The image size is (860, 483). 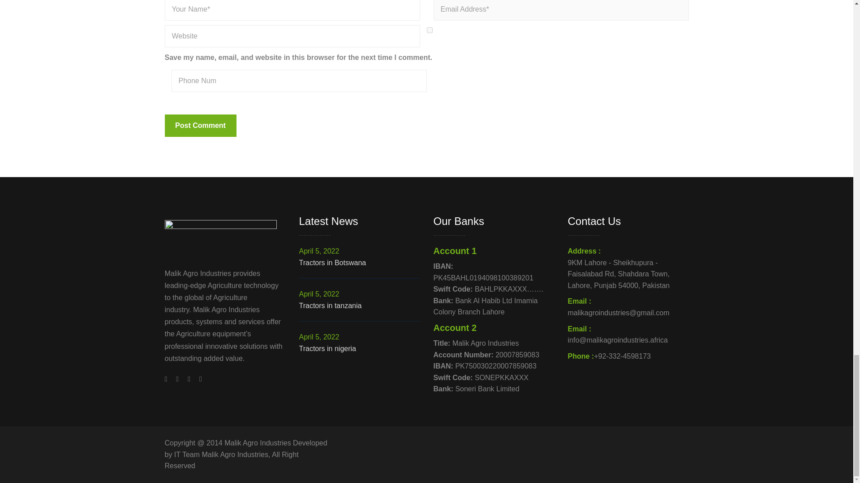 What do you see at coordinates (198, 379) in the screenshot?
I see `Linkedin` at bounding box center [198, 379].